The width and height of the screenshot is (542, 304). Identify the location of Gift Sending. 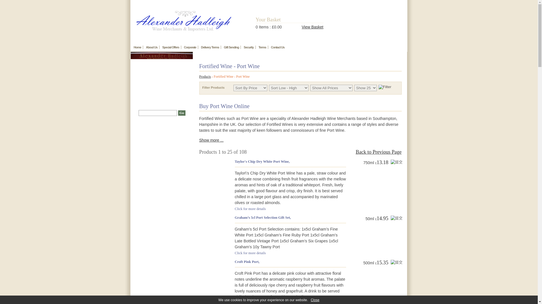
(231, 47).